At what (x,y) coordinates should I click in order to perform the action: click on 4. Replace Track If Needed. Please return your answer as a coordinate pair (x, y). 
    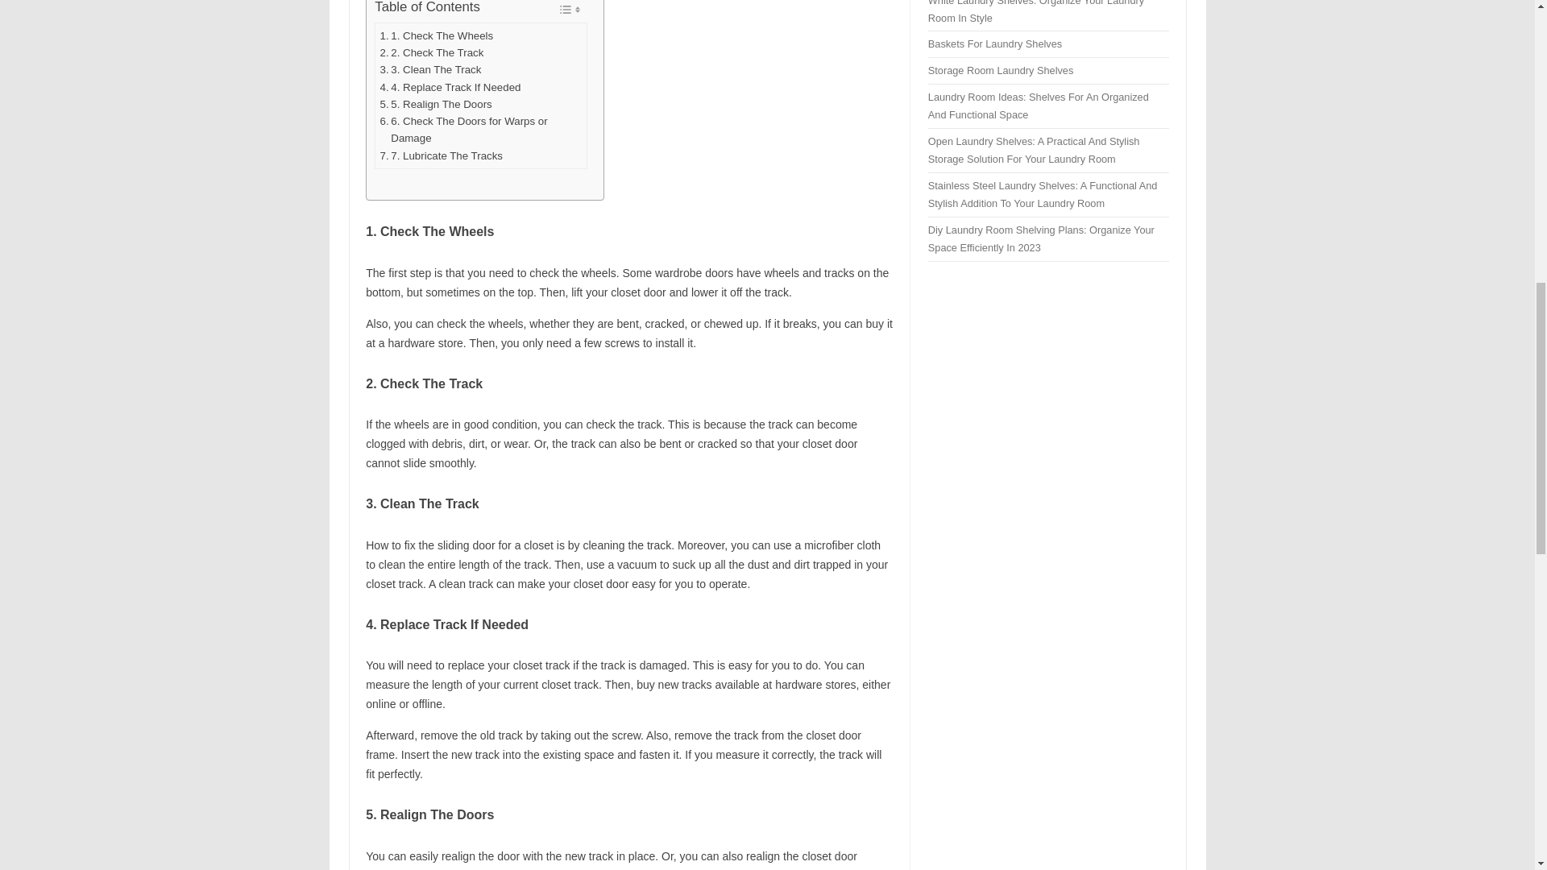
    Looking at the image, I should click on (451, 87).